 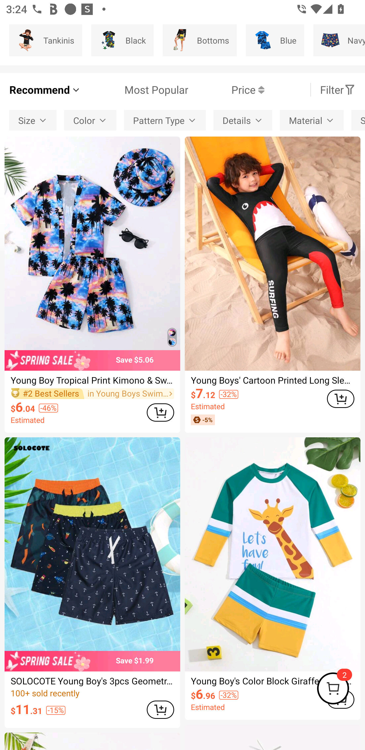 I want to click on Filter, so click(x=338, y=90).